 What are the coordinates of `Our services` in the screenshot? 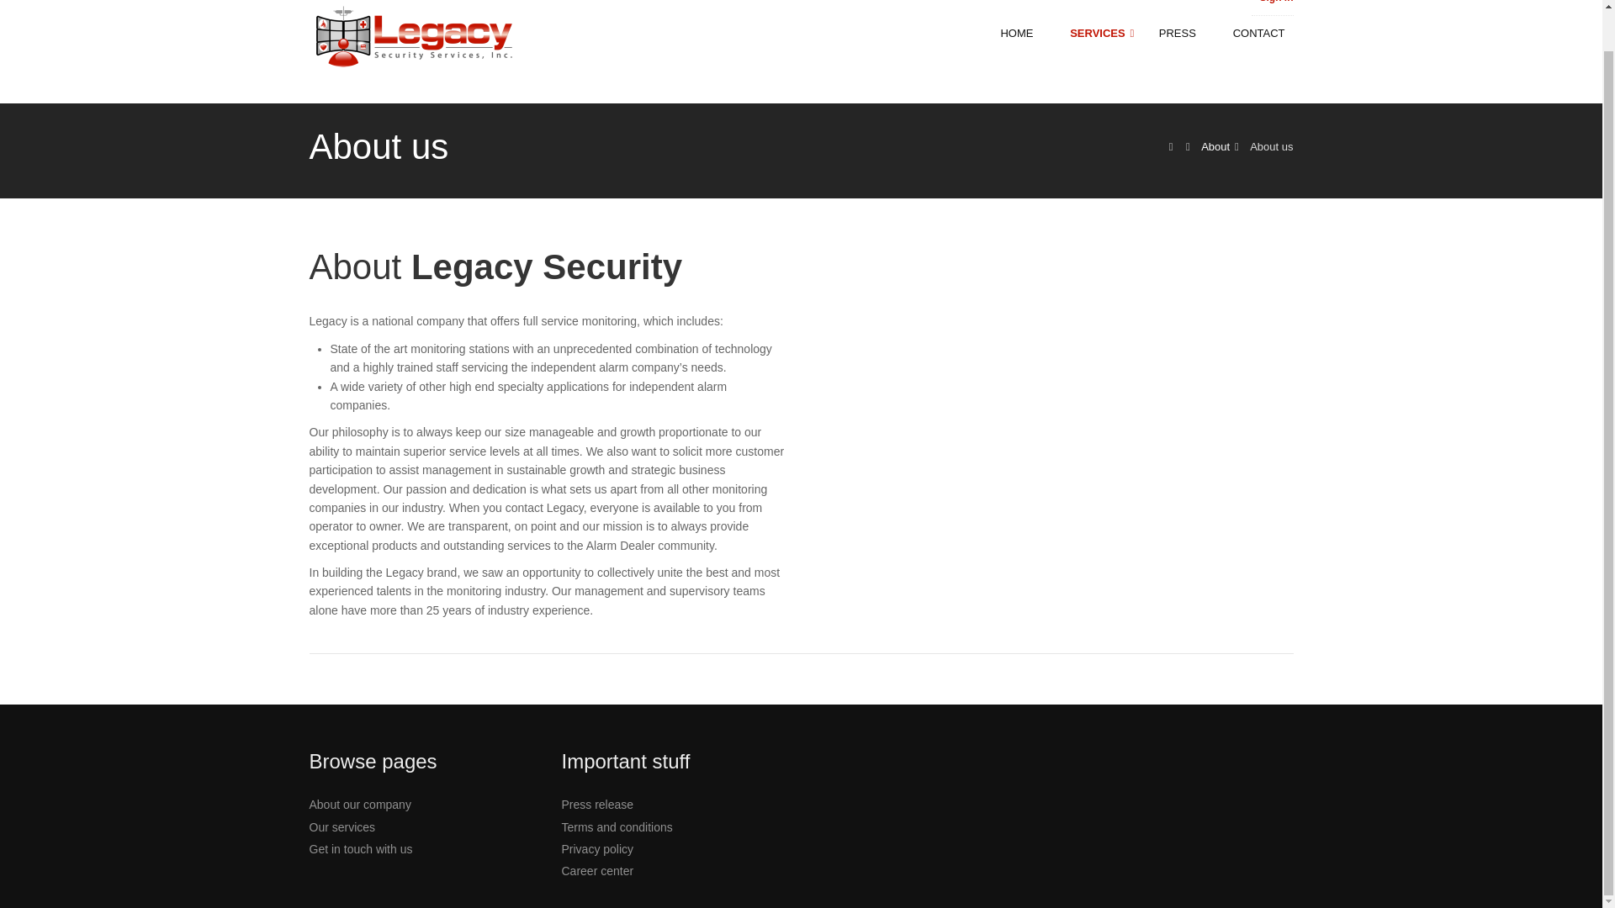 It's located at (343, 827).